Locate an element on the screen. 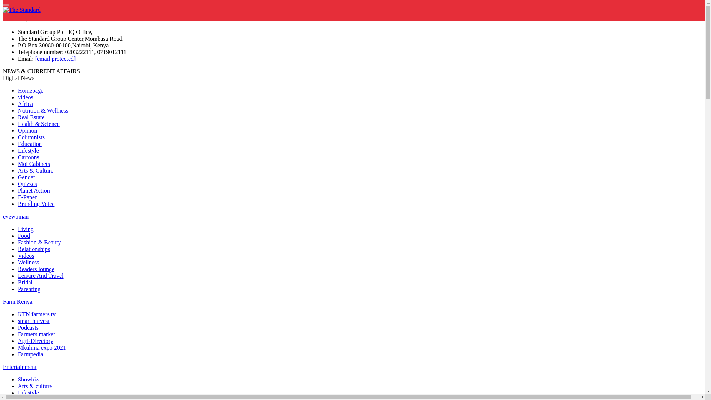 Image resolution: width=711 pixels, height=400 pixels. Opinion is located at coordinates (27, 130).